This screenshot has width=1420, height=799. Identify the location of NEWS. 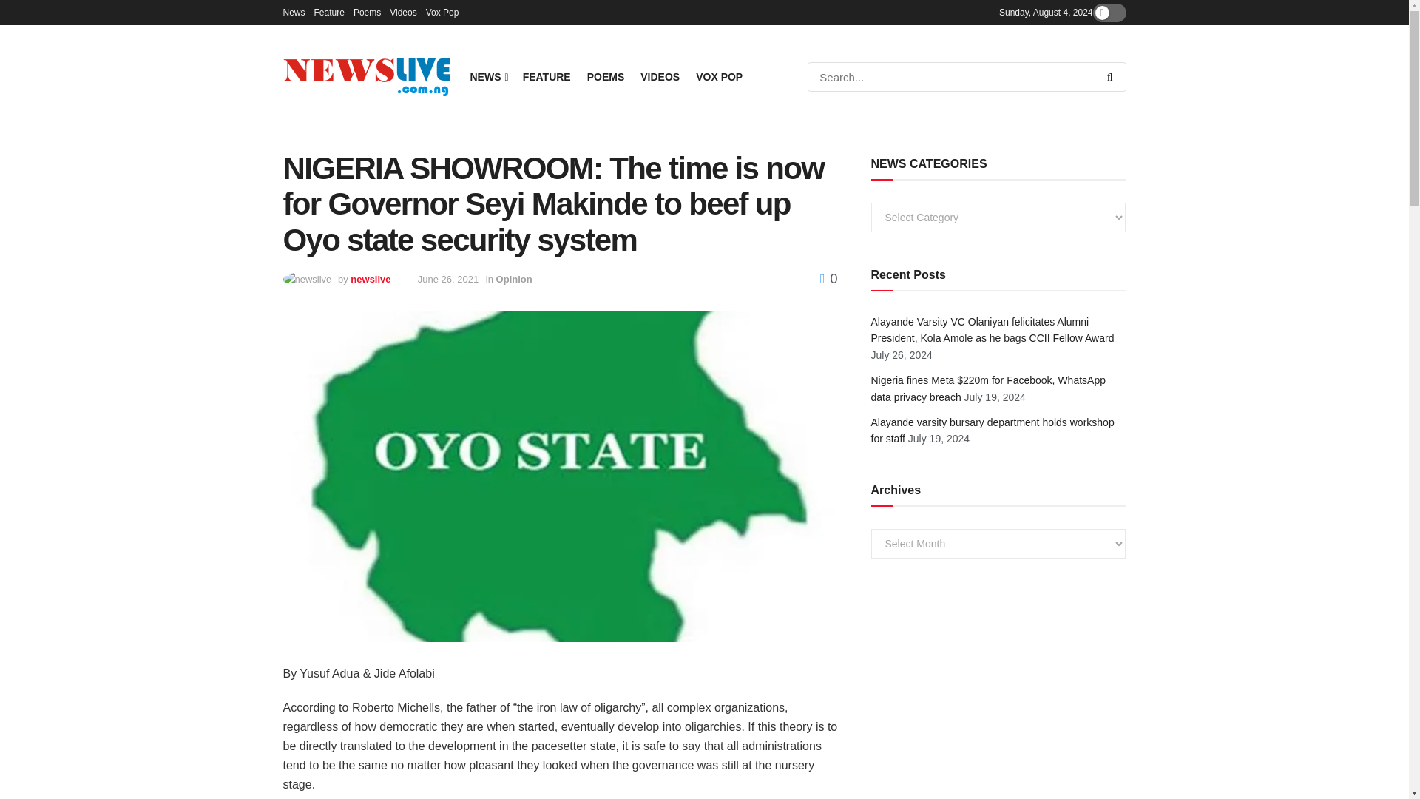
(488, 76).